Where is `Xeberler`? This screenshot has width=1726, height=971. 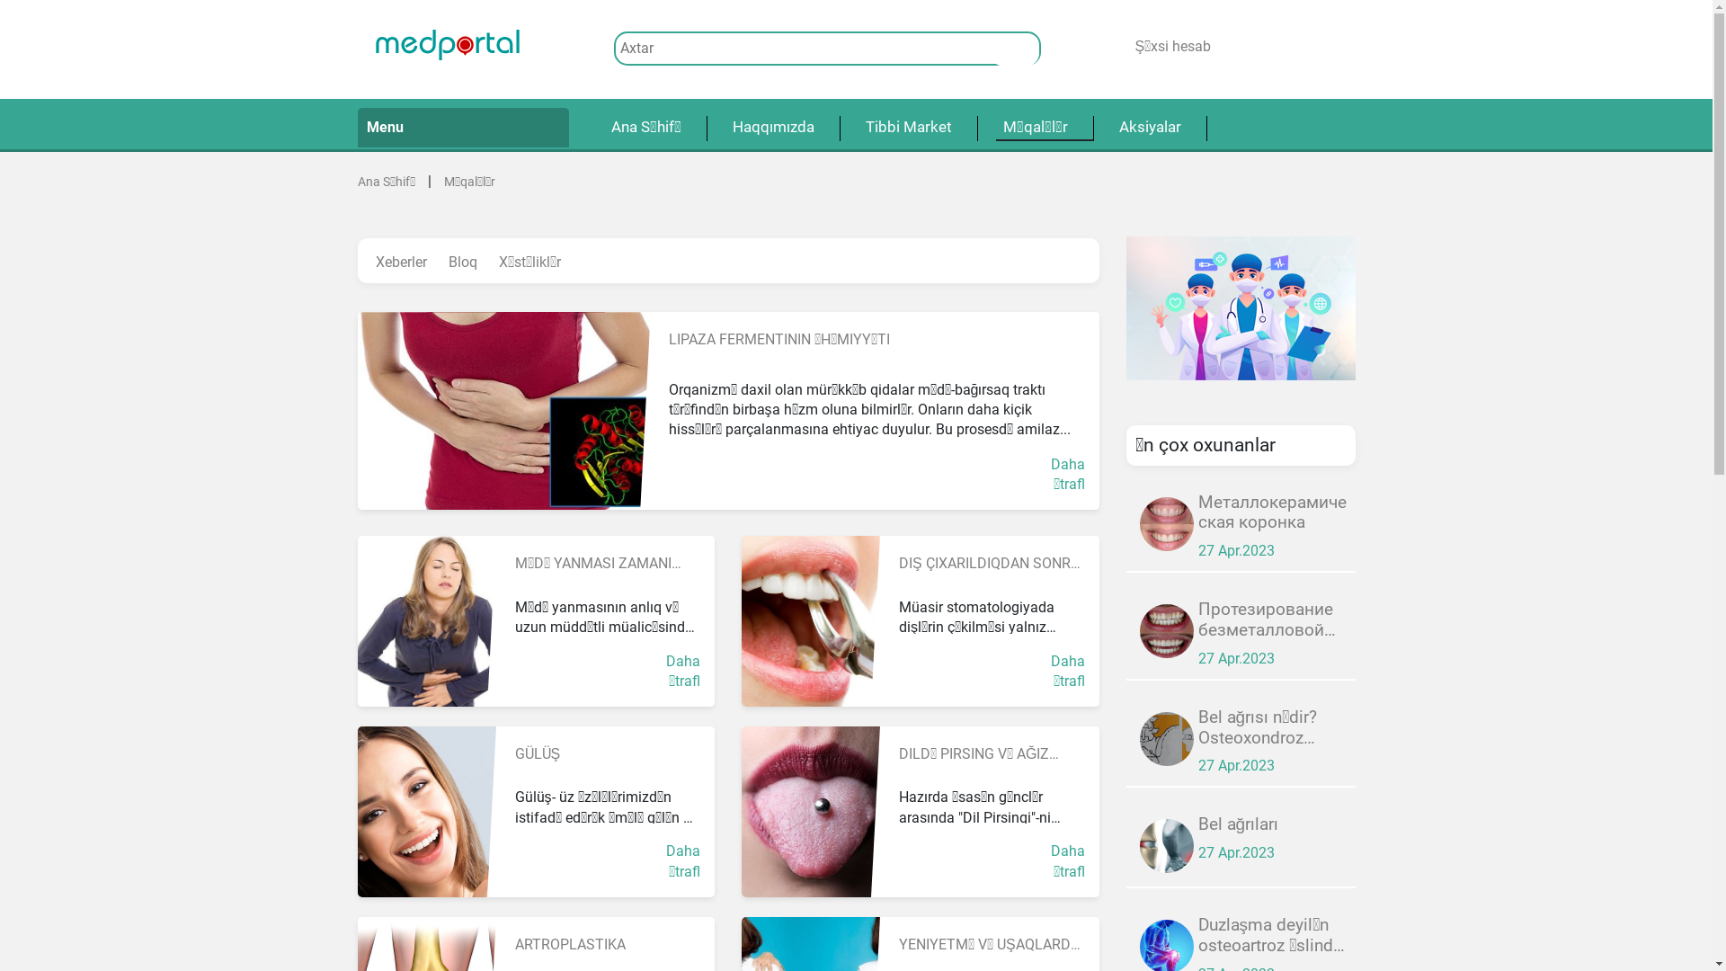 Xeberler is located at coordinates (401, 263).